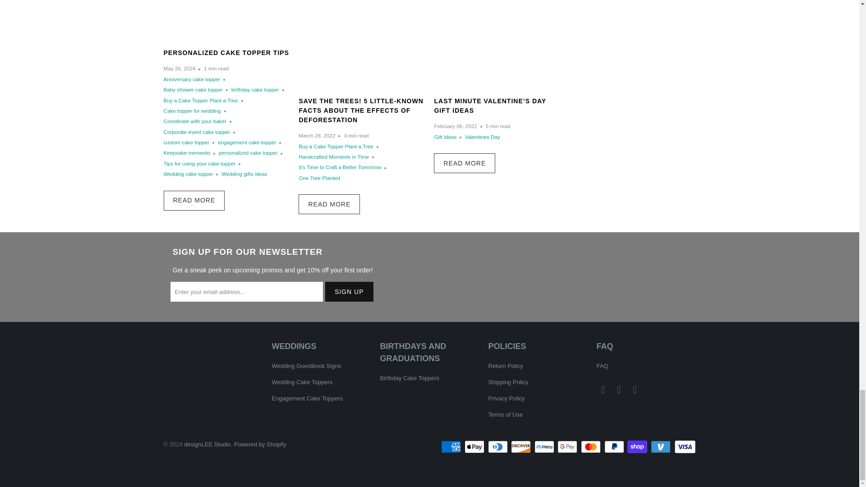 This screenshot has width=866, height=487. Describe the element at coordinates (545, 446) in the screenshot. I see `Meta Pay` at that location.